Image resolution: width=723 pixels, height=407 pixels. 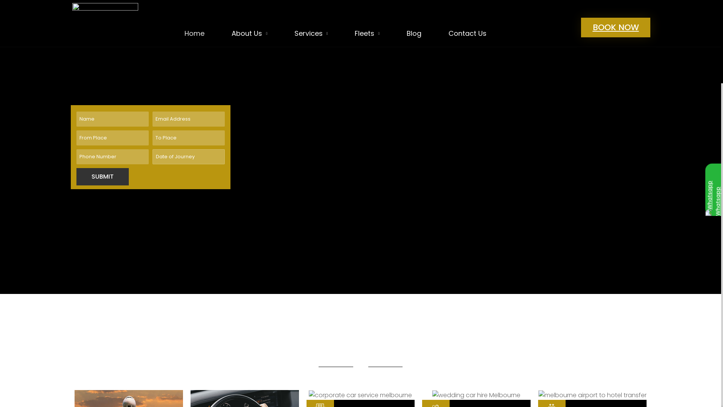 What do you see at coordinates (414, 34) in the screenshot?
I see `Blog` at bounding box center [414, 34].